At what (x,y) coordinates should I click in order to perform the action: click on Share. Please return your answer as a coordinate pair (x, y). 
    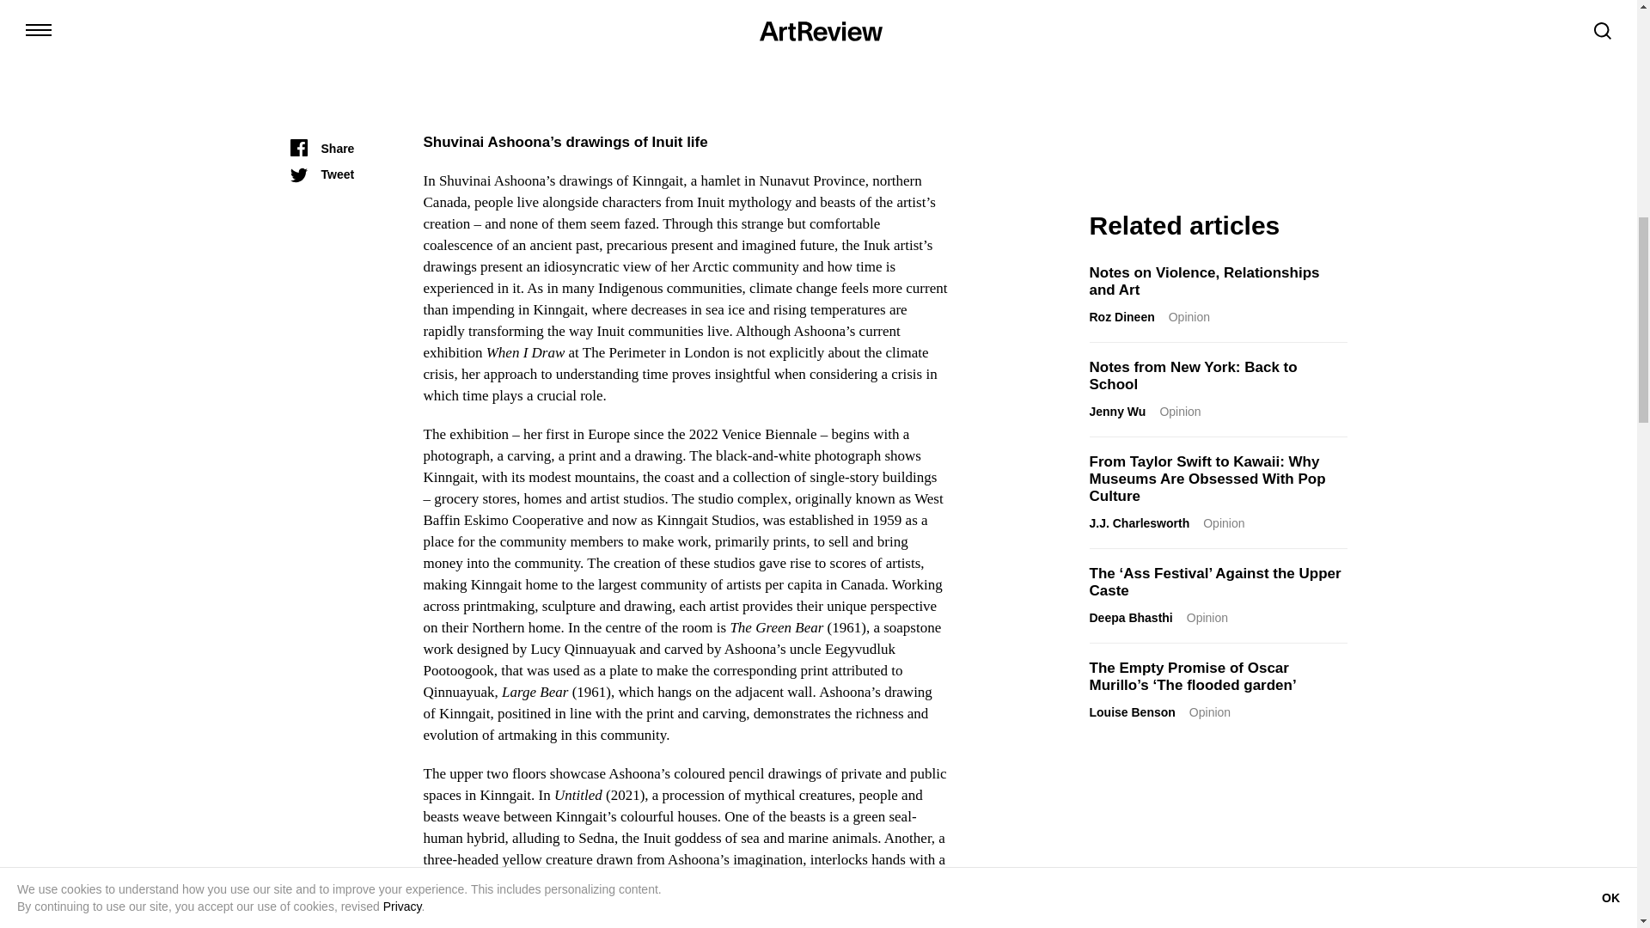
    Looking at the image, I should click on (321, 148).